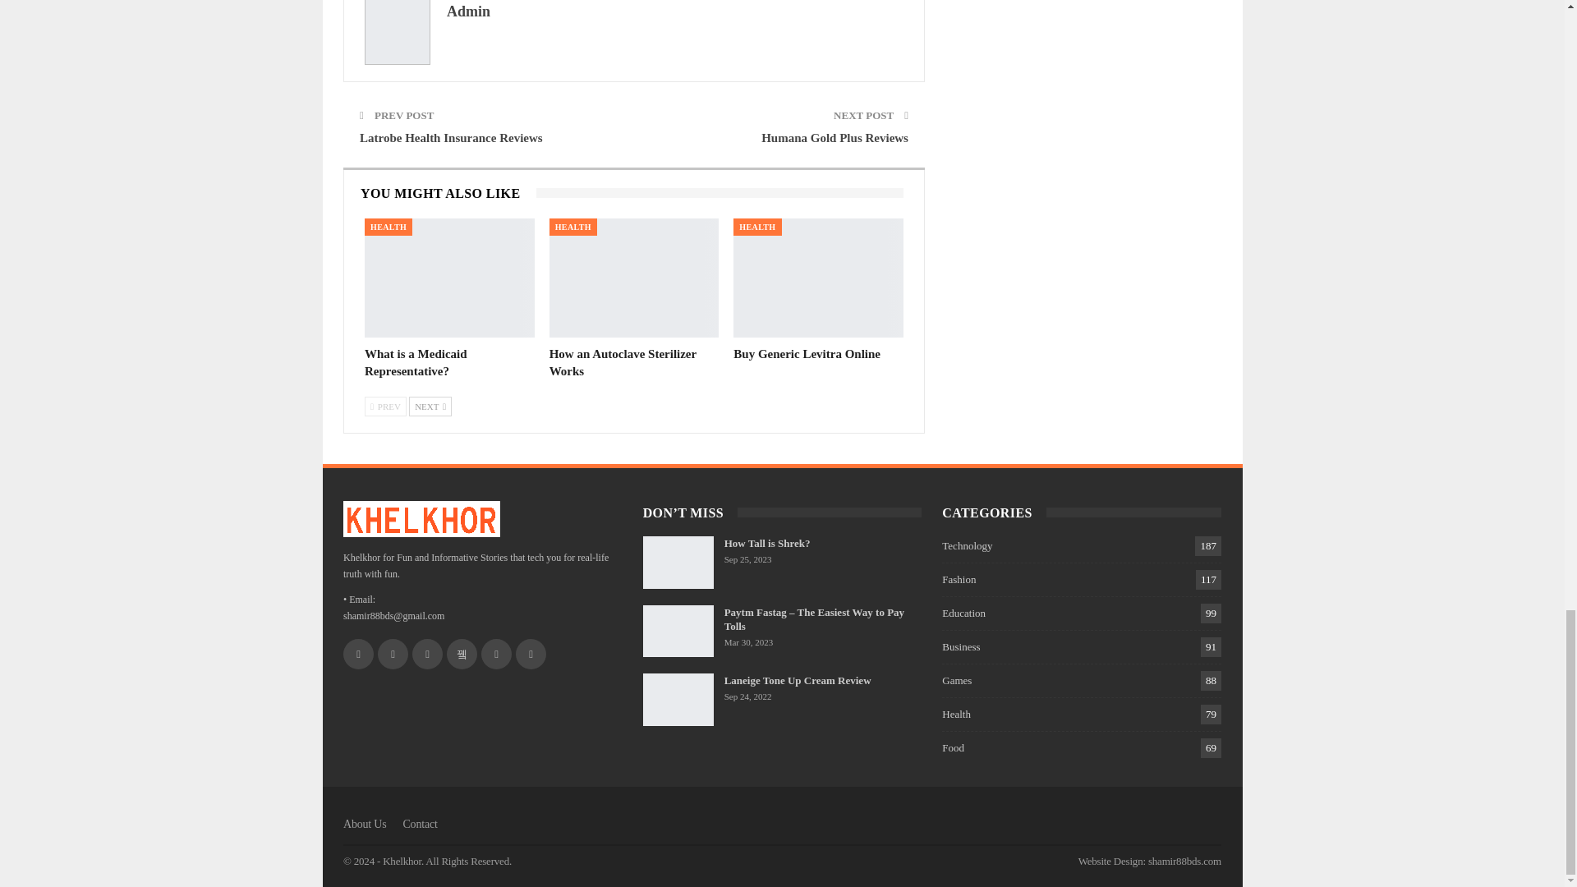  What do you see at coordinates (634, 278) in the screenshot?
I see `How an Autoclave Sterilizer Works` at bounding box center [634, 278].